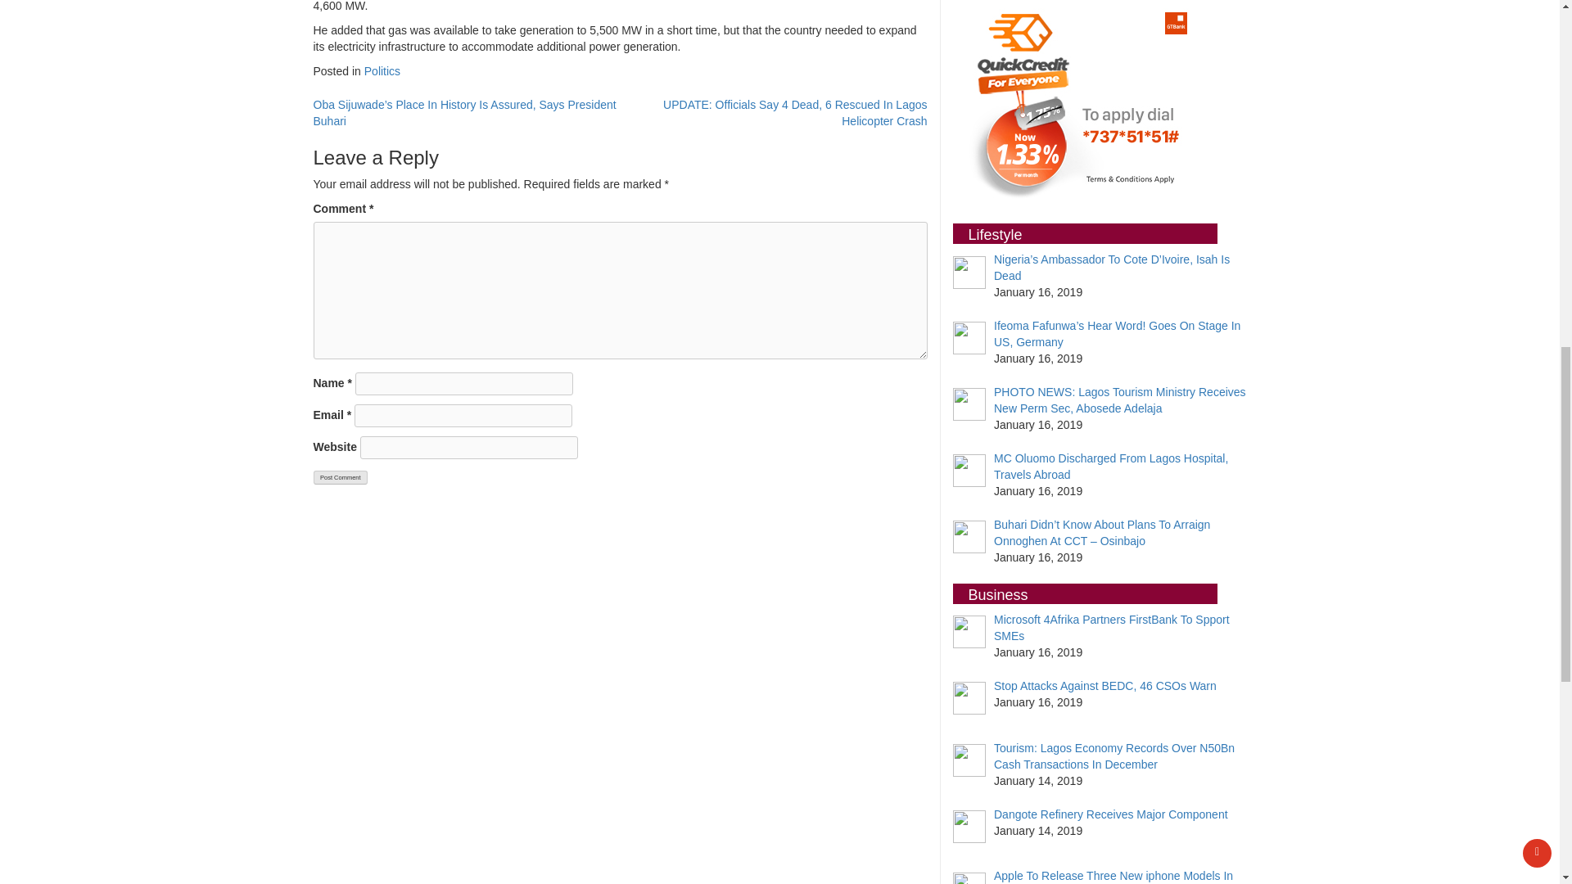  What do you see at coordinates (1110, 466) in the screenshot?
I see `MC Oluomo Discharged From Lagos Hospital, Travels Abroad` at bounding box center [1110, 466].